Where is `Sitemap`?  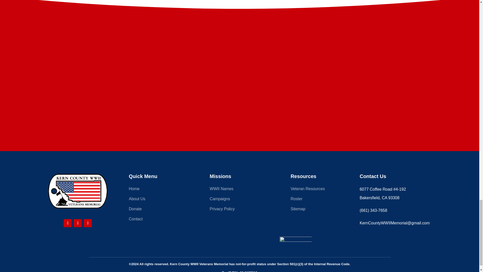
Sitemap is located at coordinates (320, 210).